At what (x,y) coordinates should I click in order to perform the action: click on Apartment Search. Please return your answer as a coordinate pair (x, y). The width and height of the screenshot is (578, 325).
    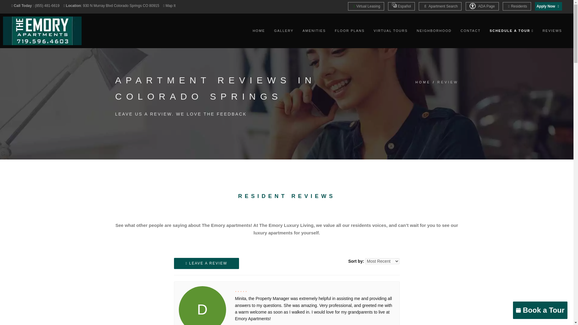
    Looking at the image, I should click on (440, 6).